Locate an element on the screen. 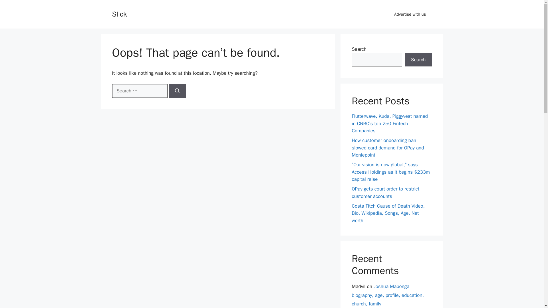 The image size is (548, 308). OPay gets court order to restrict customer accounts is located at coordinates (385, 193).